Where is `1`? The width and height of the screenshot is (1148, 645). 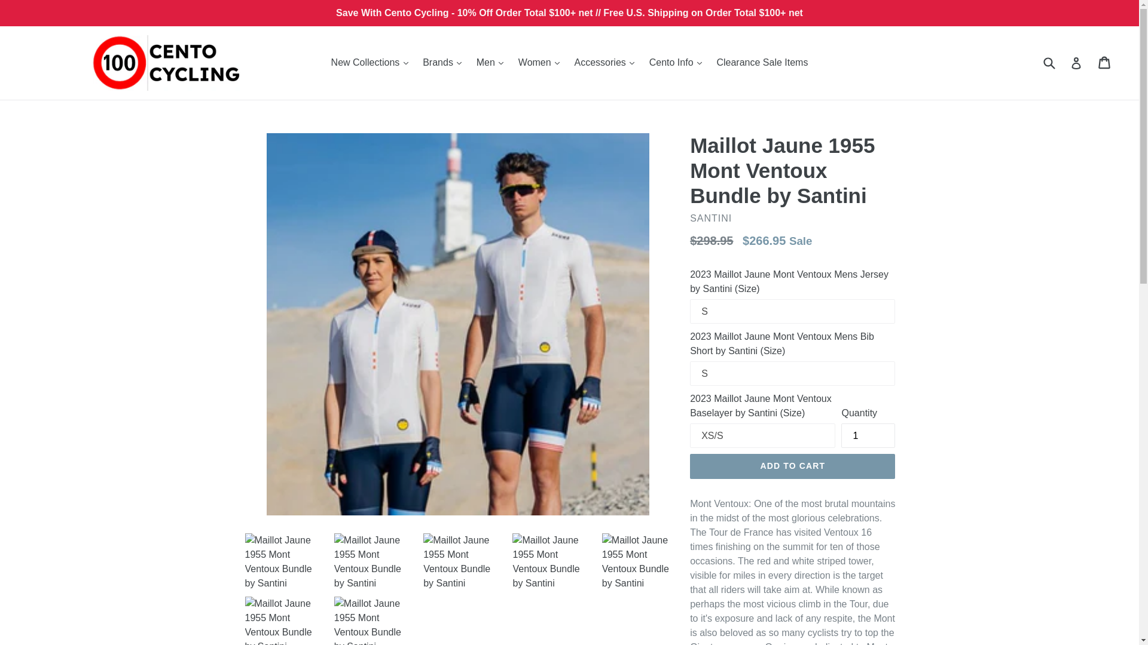
1 is located at coordinates (868, 435).